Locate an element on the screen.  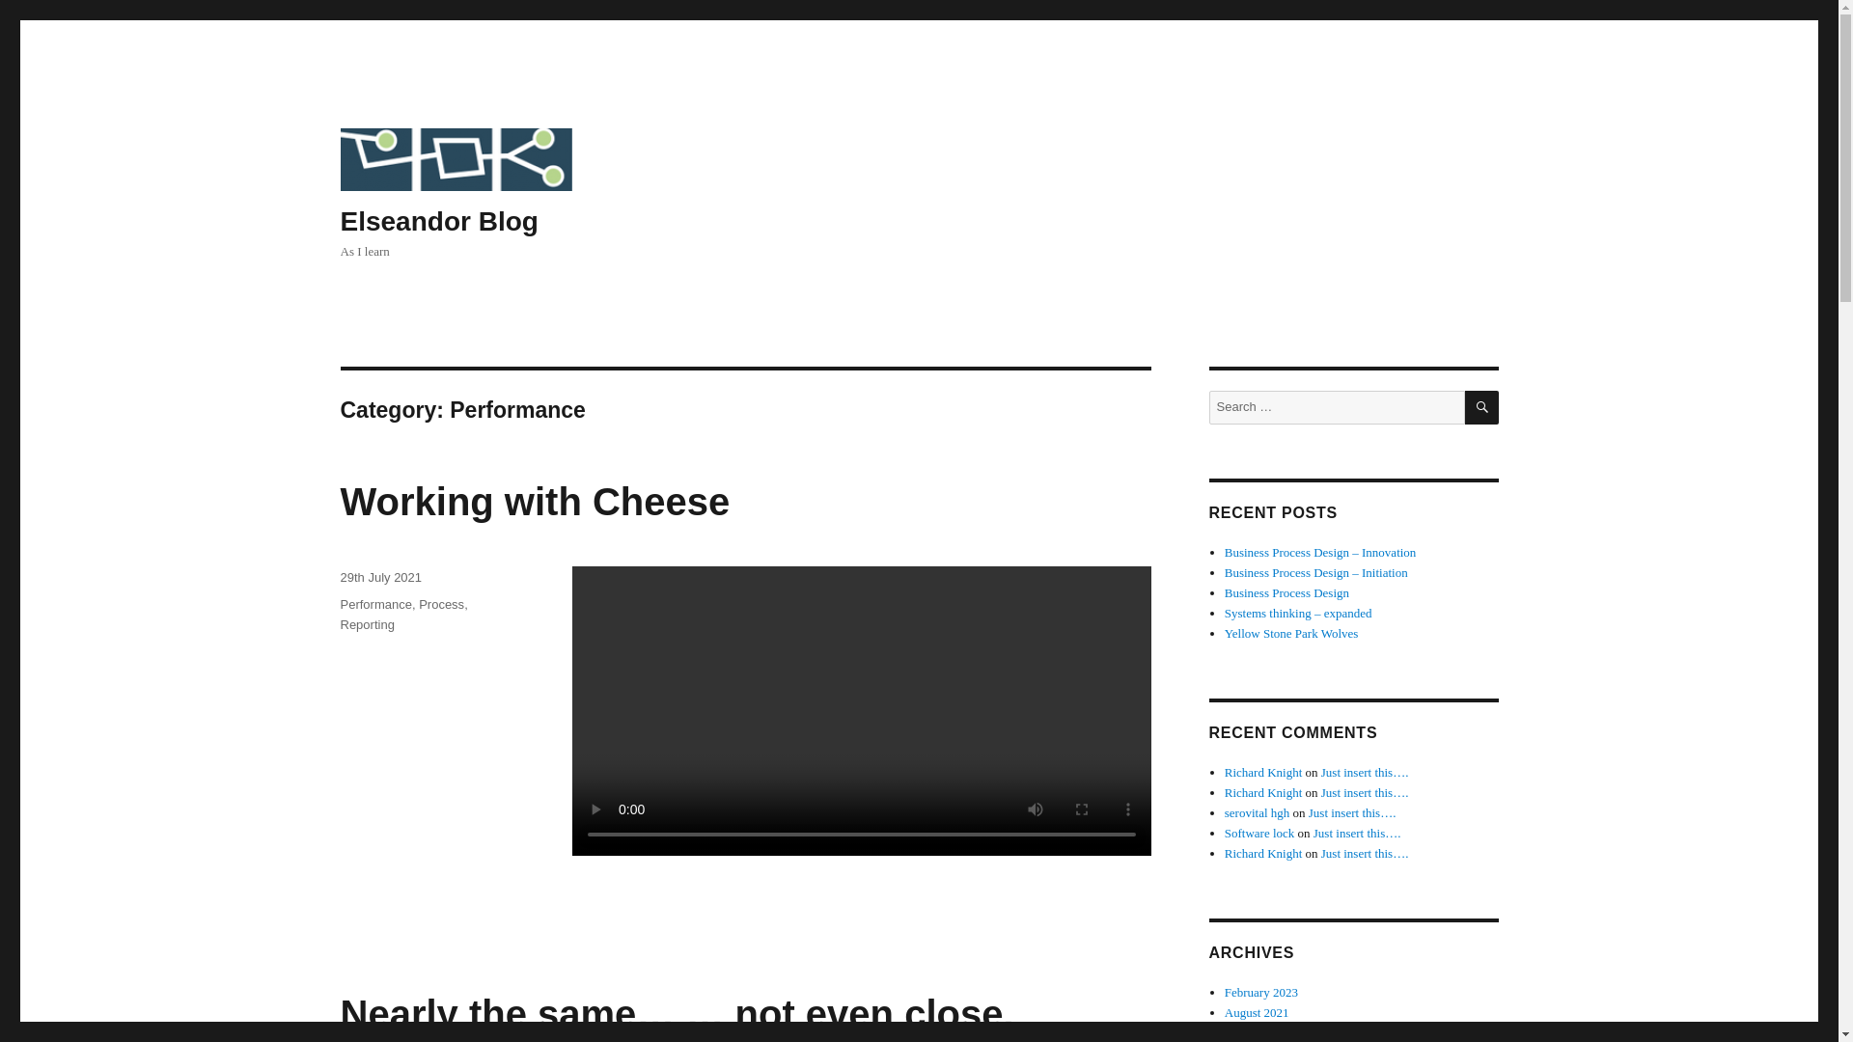
Reporting is located at coordinates (366, 624).